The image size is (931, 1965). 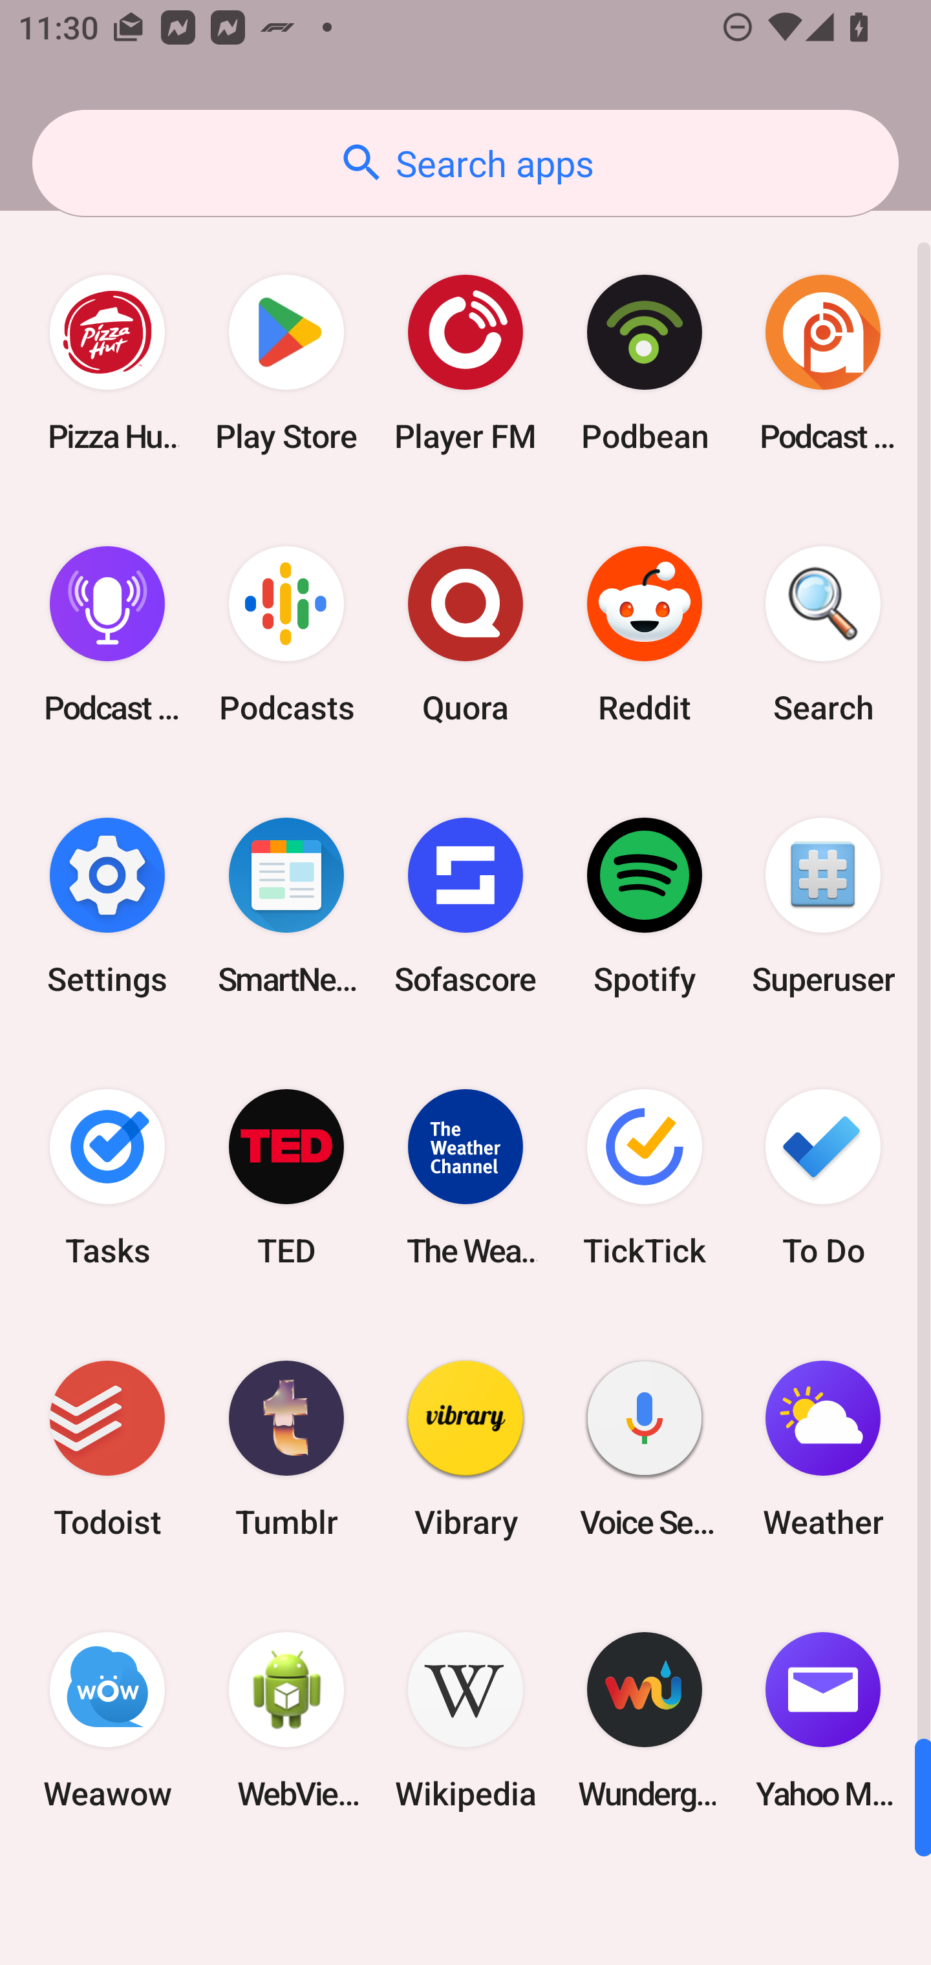 I want to click on Tasks, so click(x=107, y=1176).